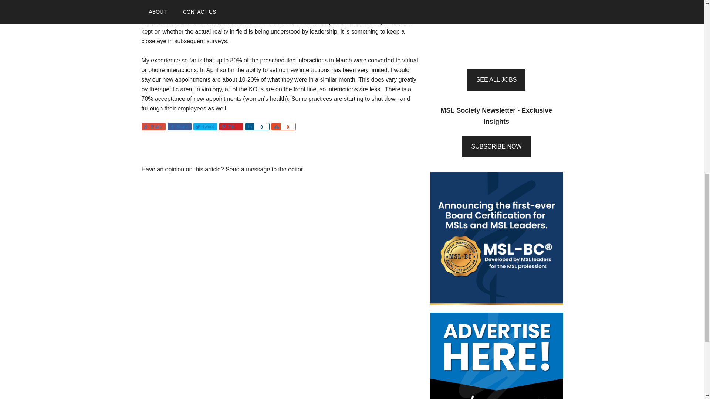  I want to click on SUBSCRIBE NOW, so click(496, 146).